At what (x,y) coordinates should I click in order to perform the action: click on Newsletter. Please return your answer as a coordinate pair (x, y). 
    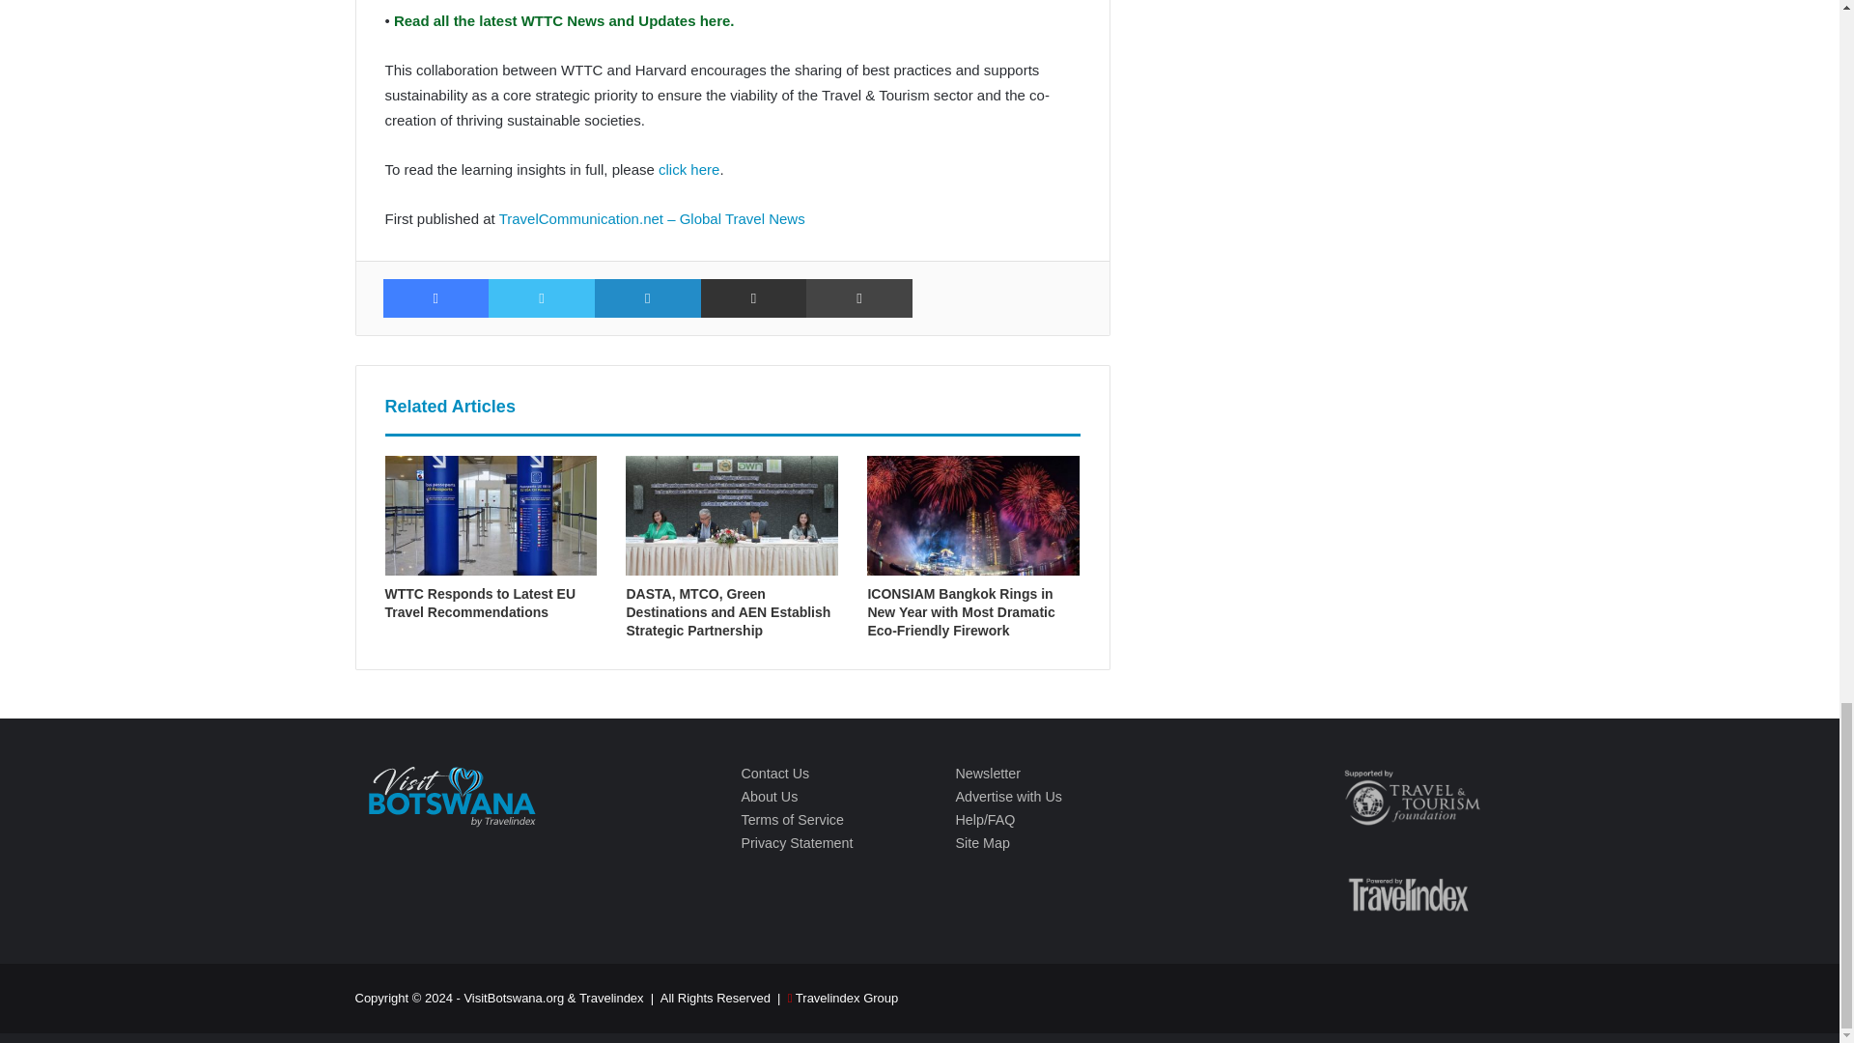
    Looking at the image, I should click on (987, 773).